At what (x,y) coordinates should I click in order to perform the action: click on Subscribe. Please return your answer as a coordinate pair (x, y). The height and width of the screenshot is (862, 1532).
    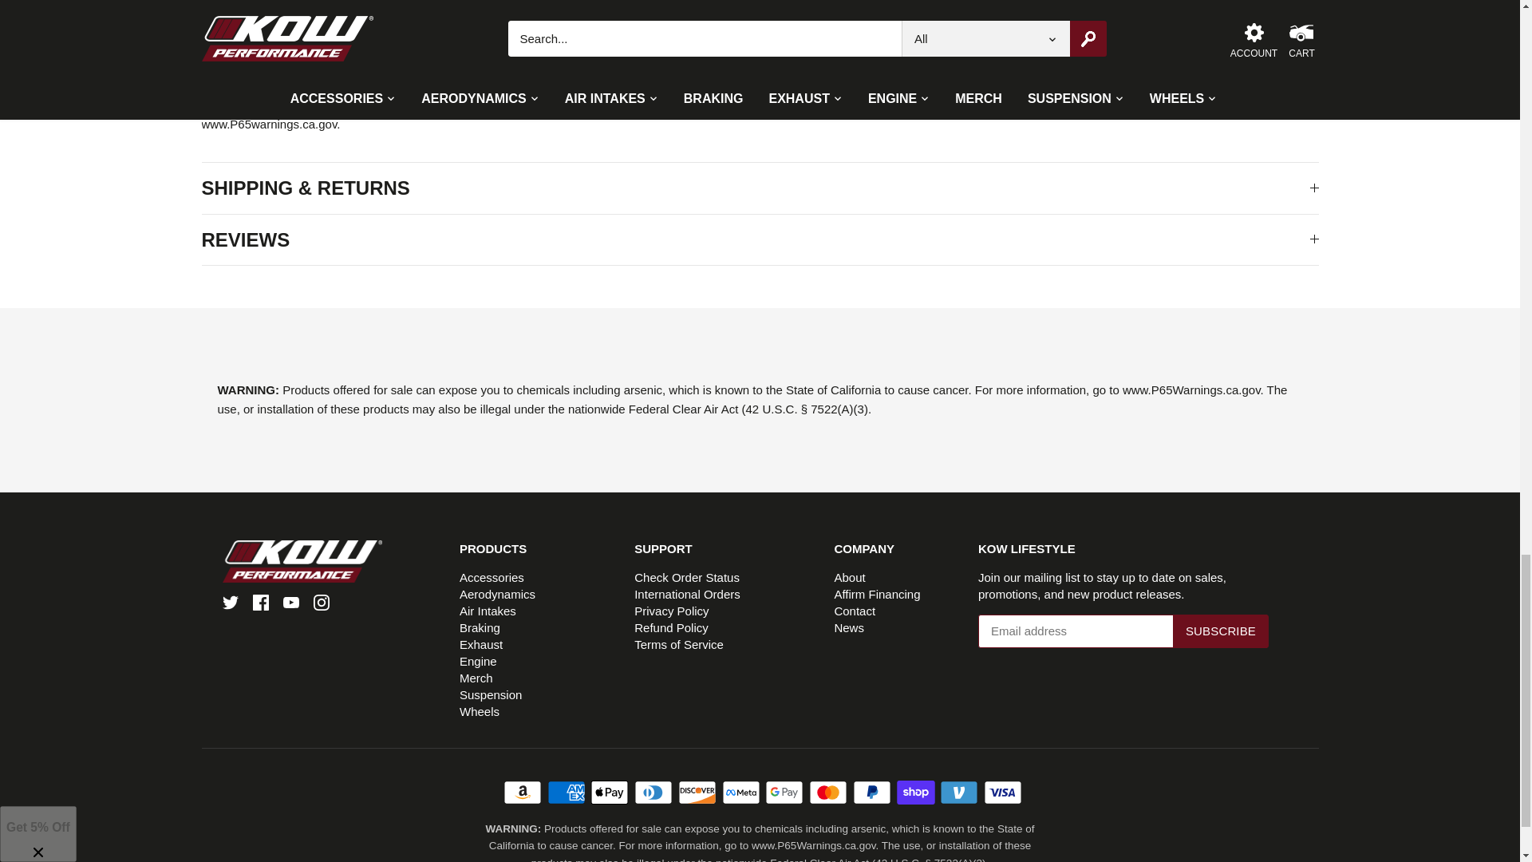
    Looking at the image, I should click on (1221, 631).